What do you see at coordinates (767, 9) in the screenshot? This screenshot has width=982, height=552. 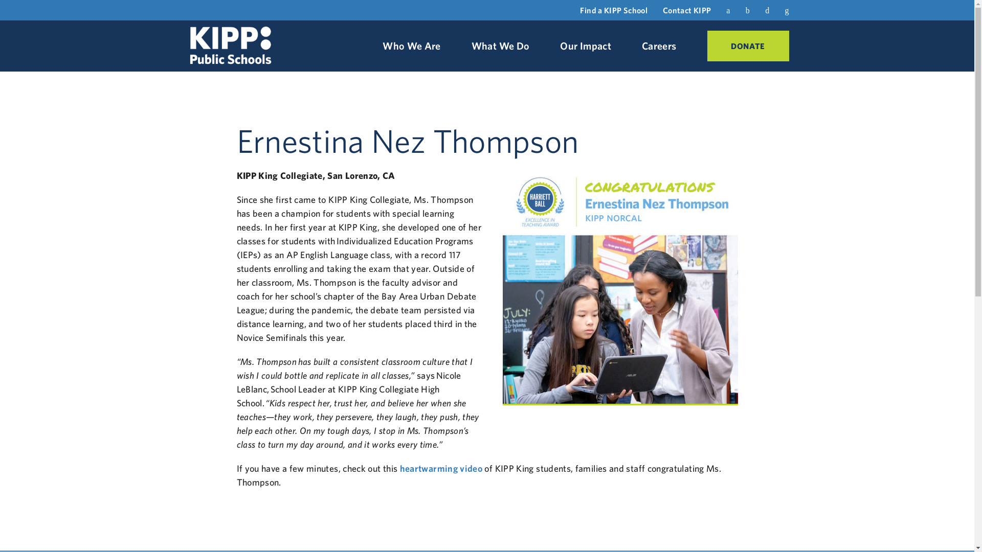 I see `Instagram` at bounding box center [767, 9].